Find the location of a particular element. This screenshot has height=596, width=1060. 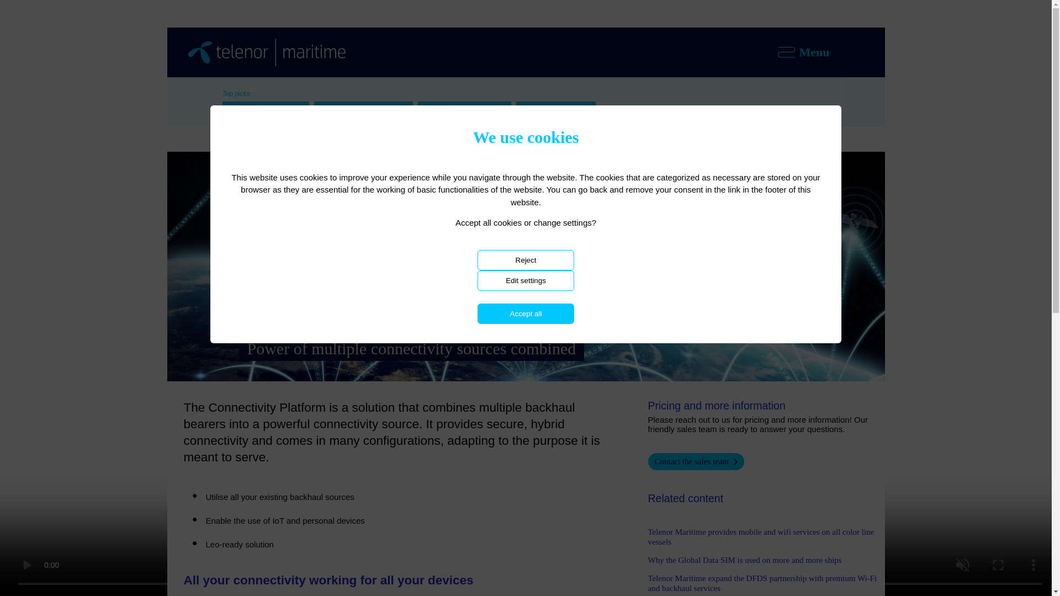

Telenor Maritime - Leading the digital transformation at sea is located at coordinates (266, 52).